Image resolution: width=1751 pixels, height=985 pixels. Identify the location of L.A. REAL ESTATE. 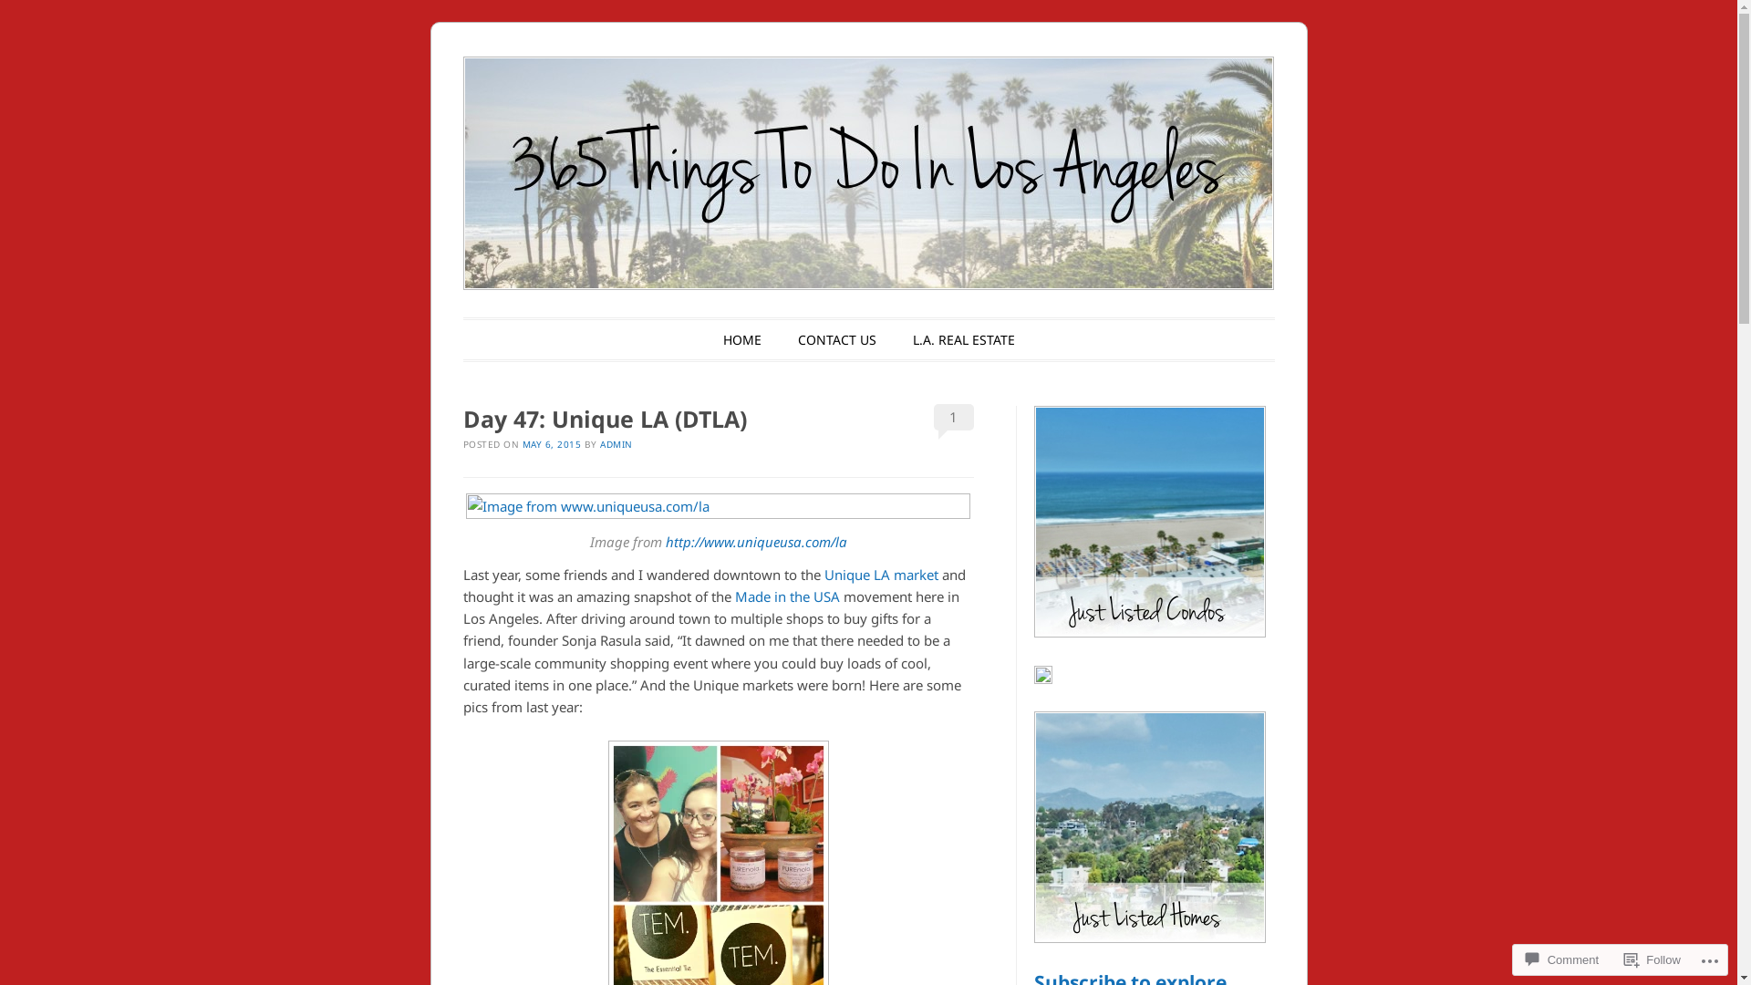
(963, 339).